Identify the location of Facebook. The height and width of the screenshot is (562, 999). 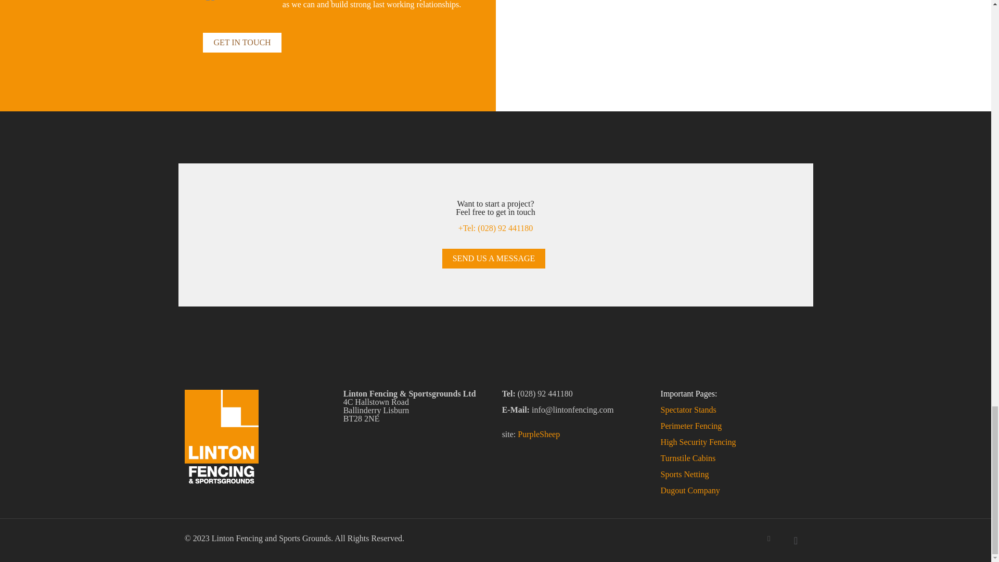
(769, 539).